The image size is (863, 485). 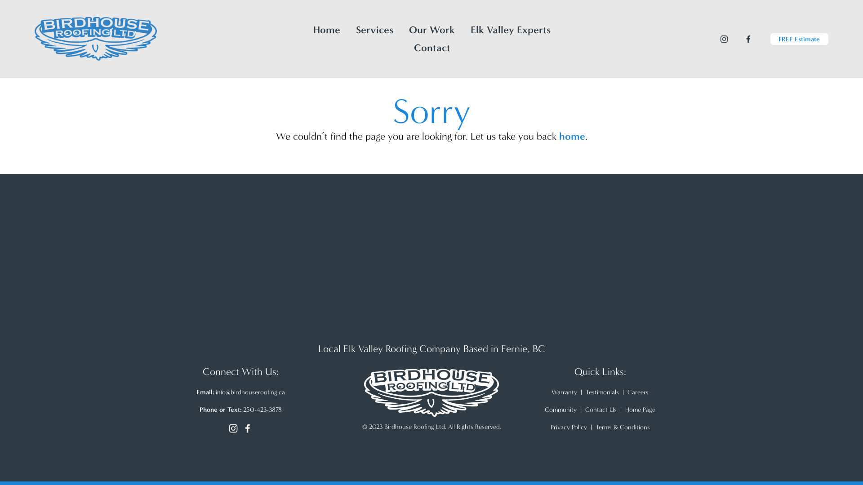 I want to click on Contact, so click(x=432, y=48).